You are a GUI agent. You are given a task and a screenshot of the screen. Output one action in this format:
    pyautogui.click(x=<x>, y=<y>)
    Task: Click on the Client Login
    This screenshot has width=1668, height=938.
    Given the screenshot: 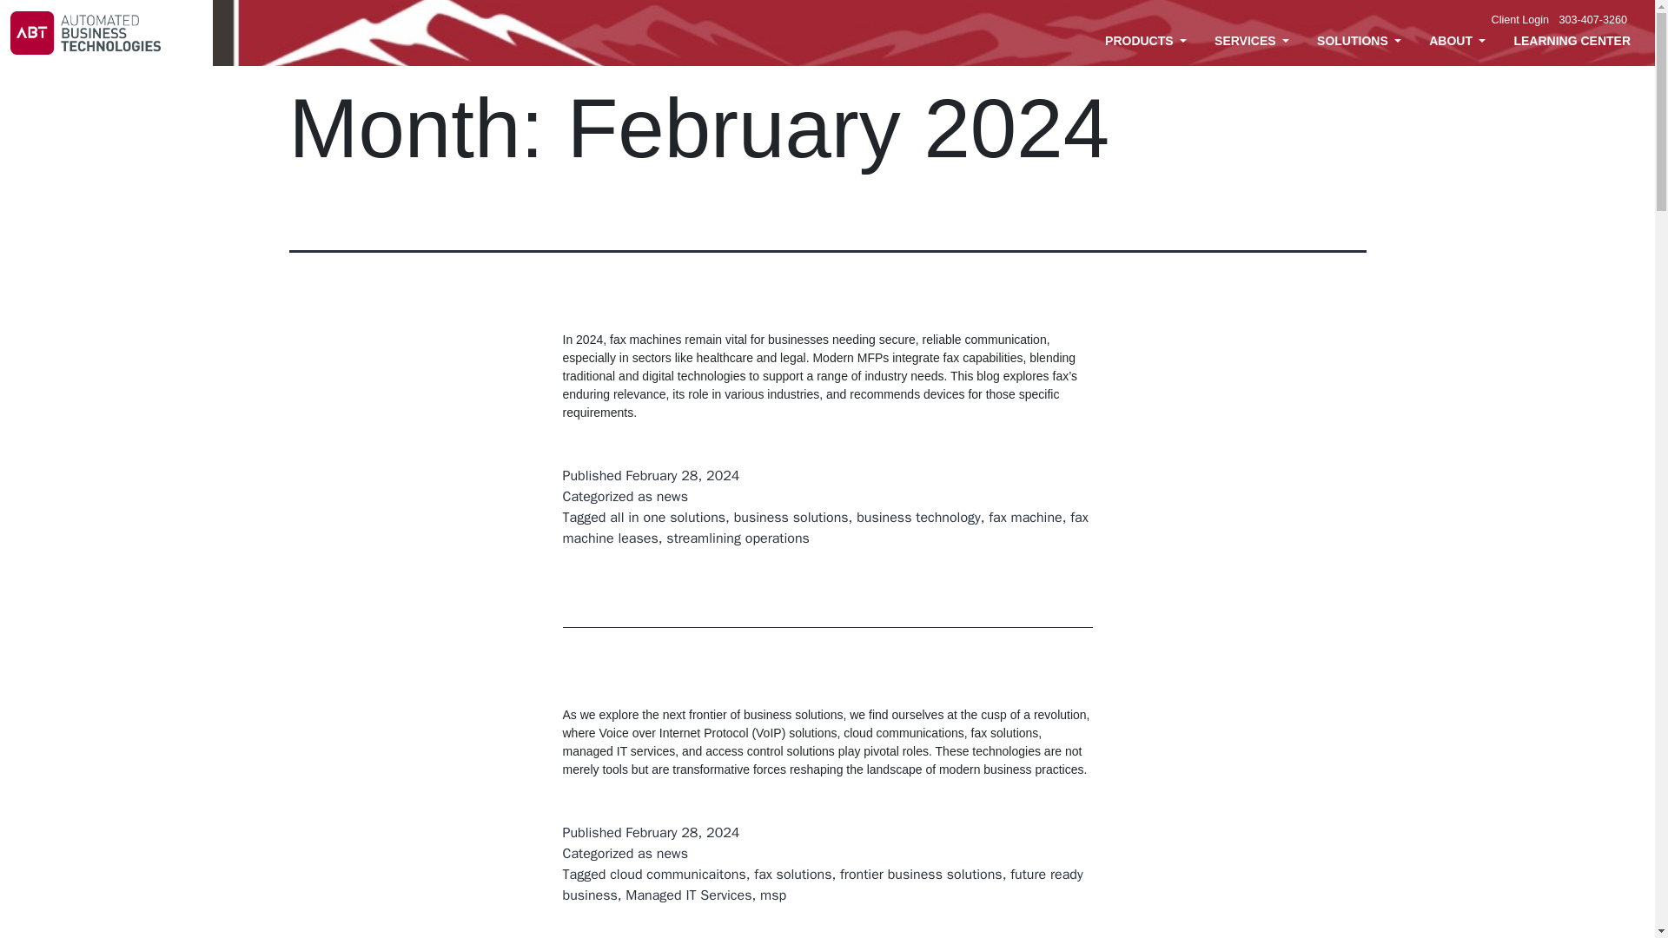 What is the action you would take?
    pyautogui.click(x=1520, y=20)
    